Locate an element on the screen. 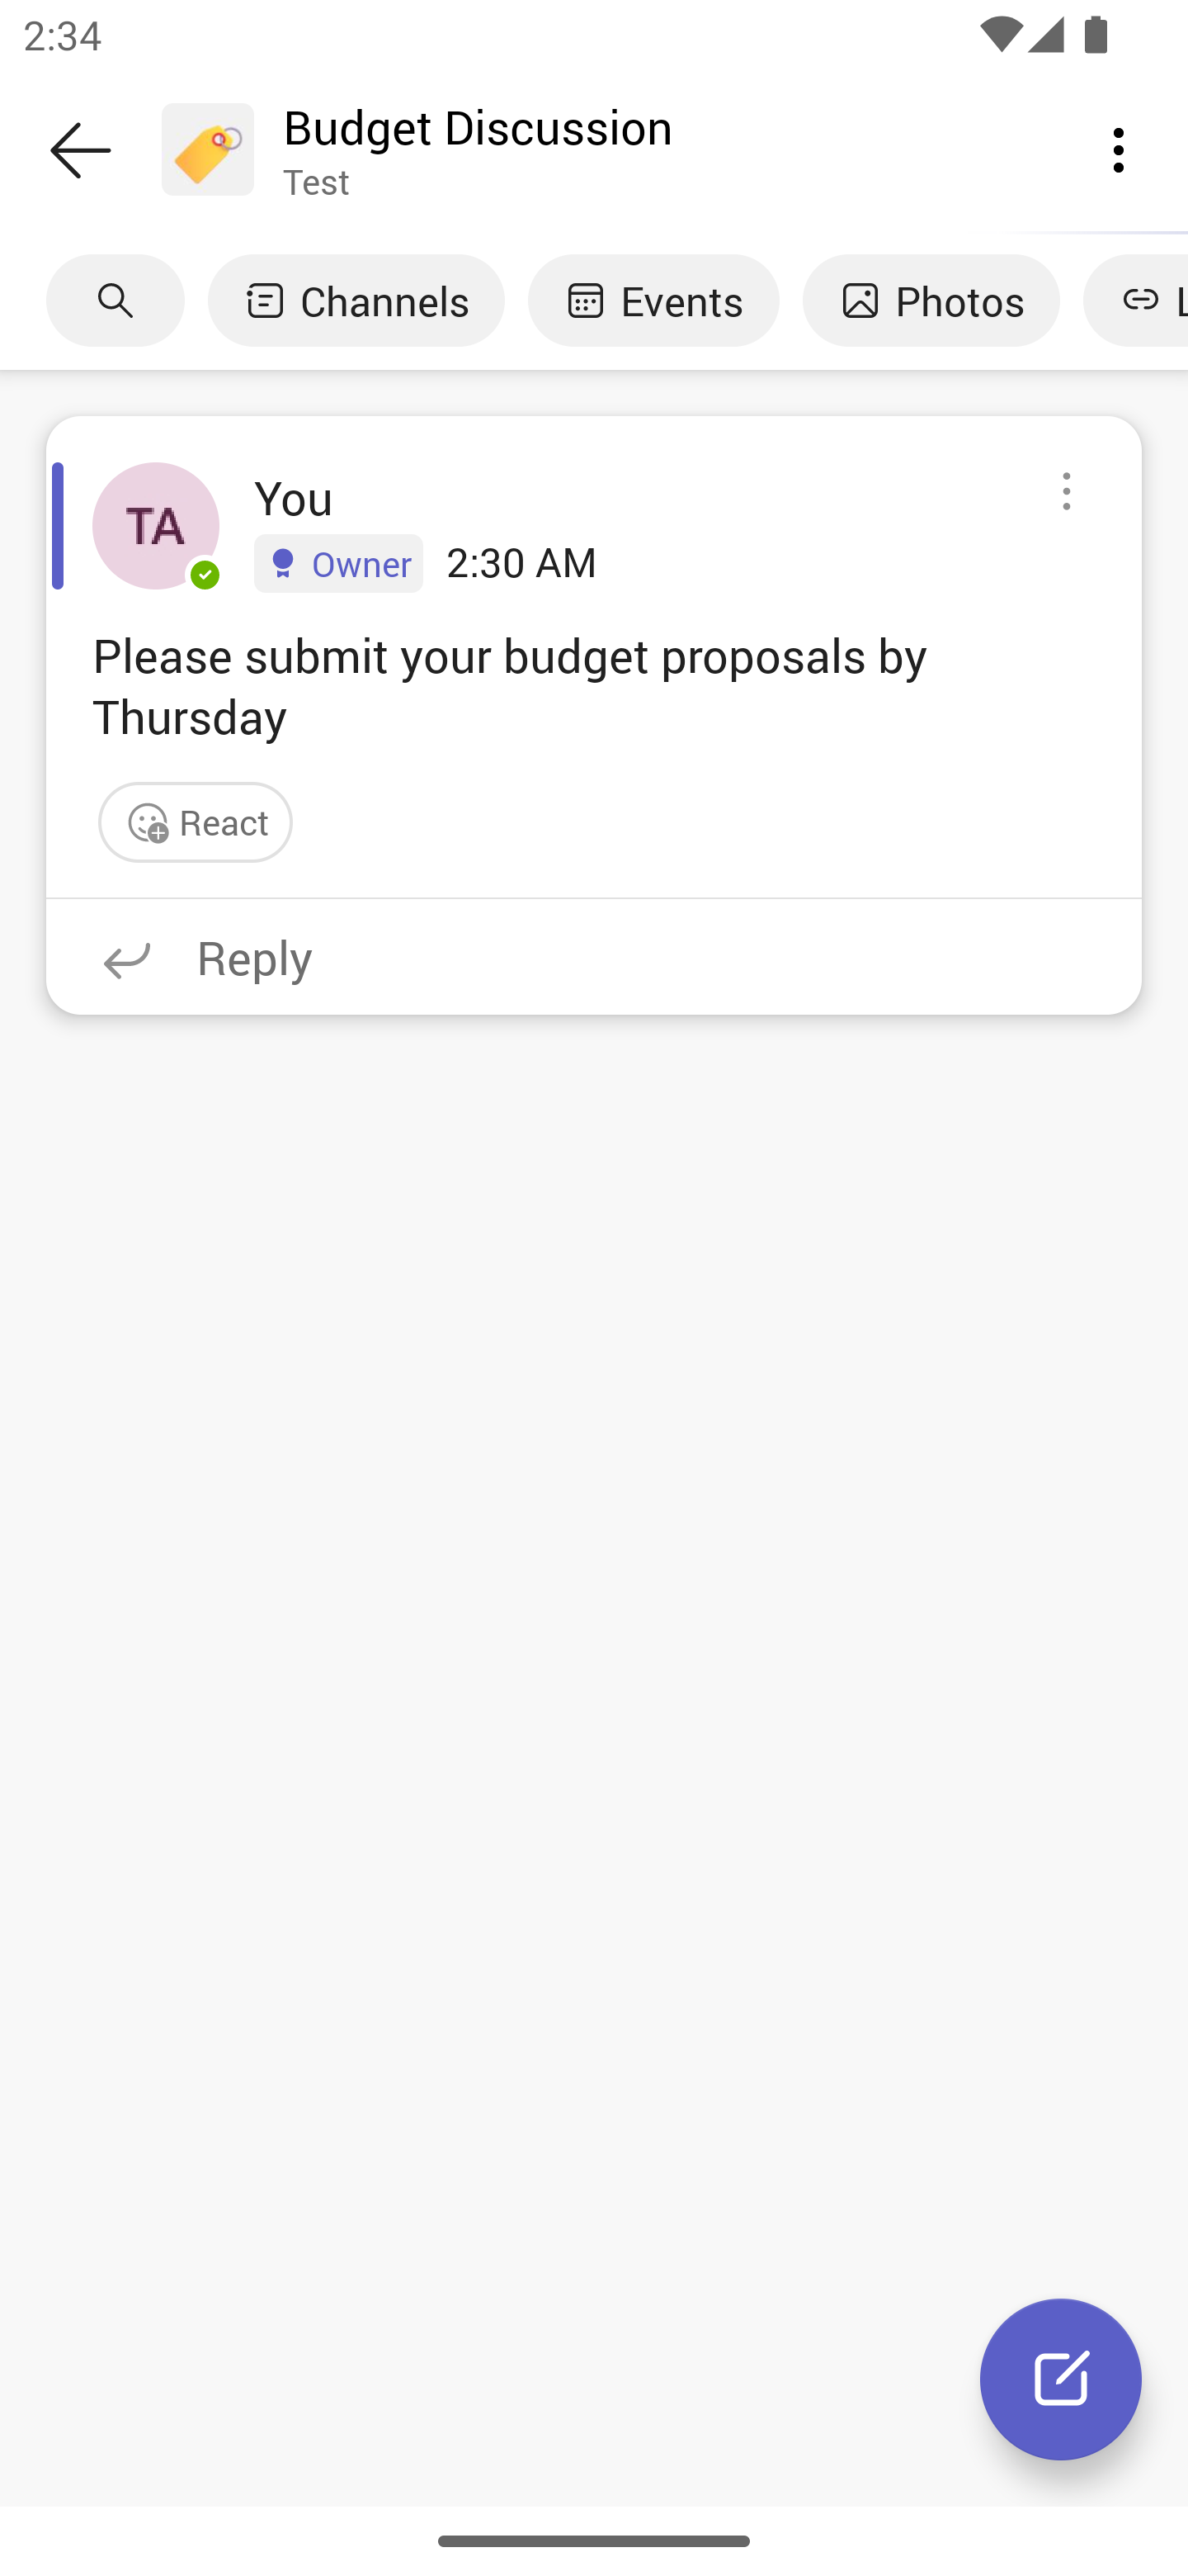 This screenshot has height=2576, width=1188. Events tab, 3 of 6 Events is located at coordinates (653, 301).